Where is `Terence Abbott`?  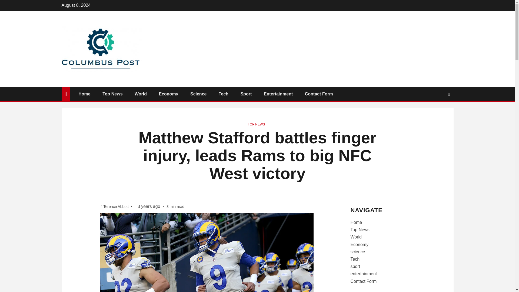
Terence Abbott is located at coordinates (116, 207).